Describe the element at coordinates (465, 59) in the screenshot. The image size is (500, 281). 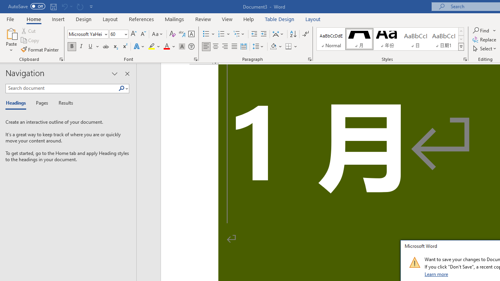
I see `Styles...` at that location.